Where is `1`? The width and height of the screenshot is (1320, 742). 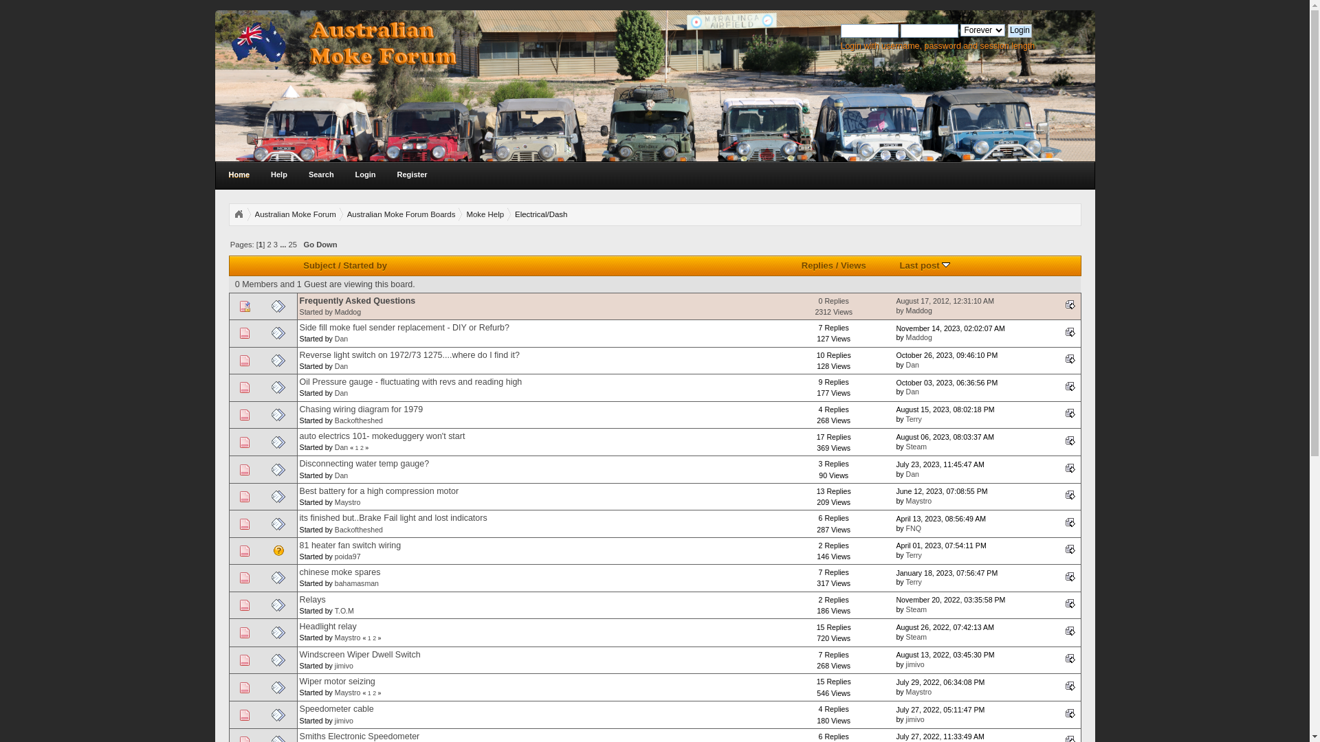 1 is located at coordinates (370, 638).